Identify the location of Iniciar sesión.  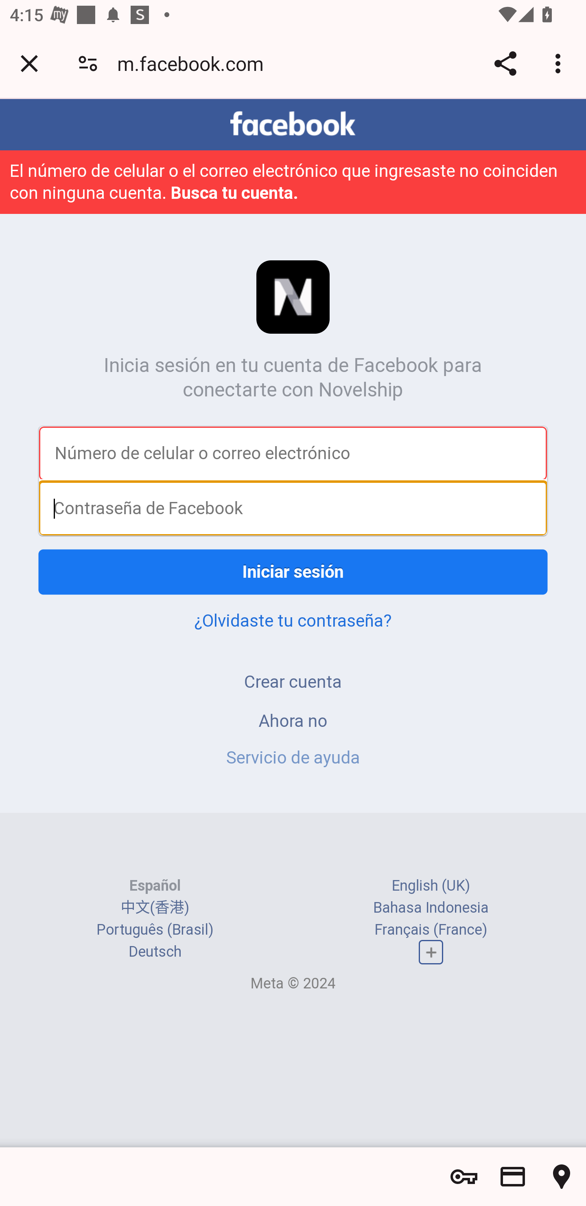
(293, 572).